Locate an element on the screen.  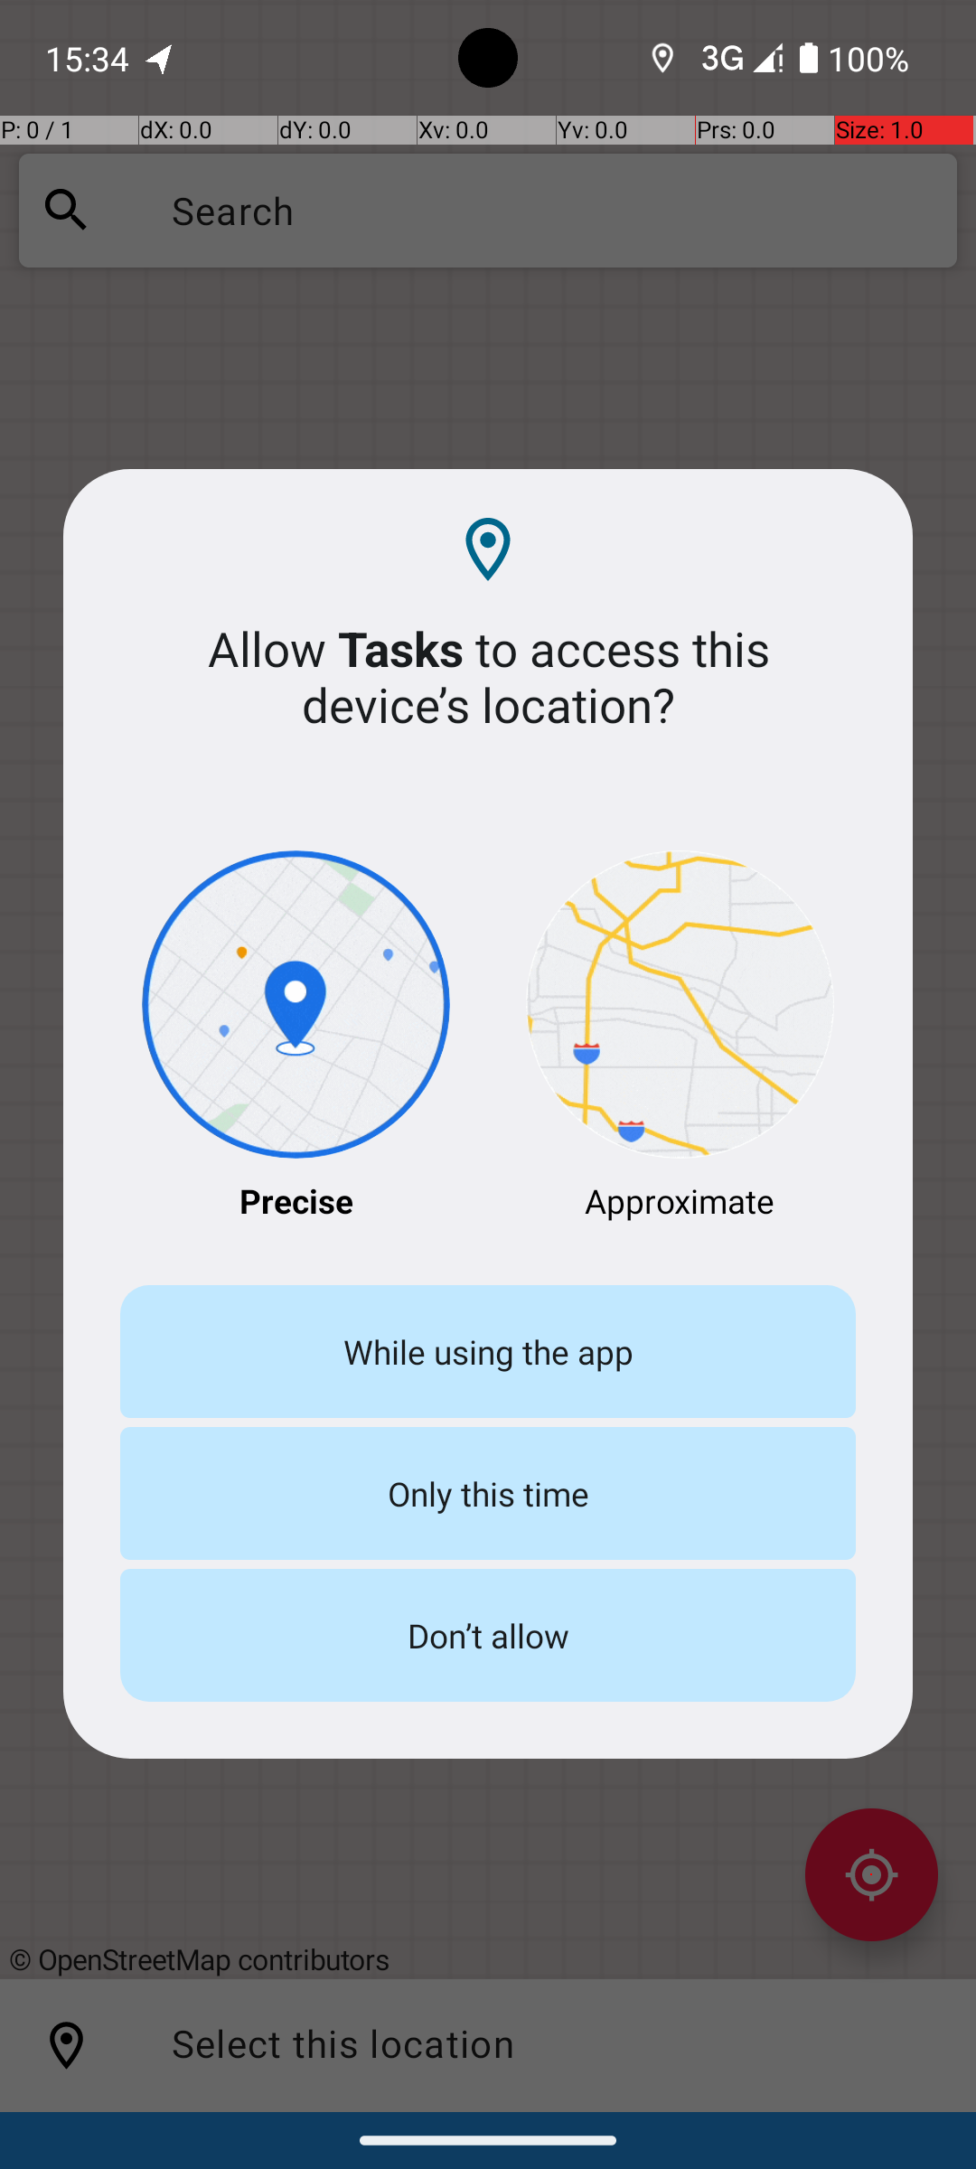
While using the app is located at coordinates (488, 1352).